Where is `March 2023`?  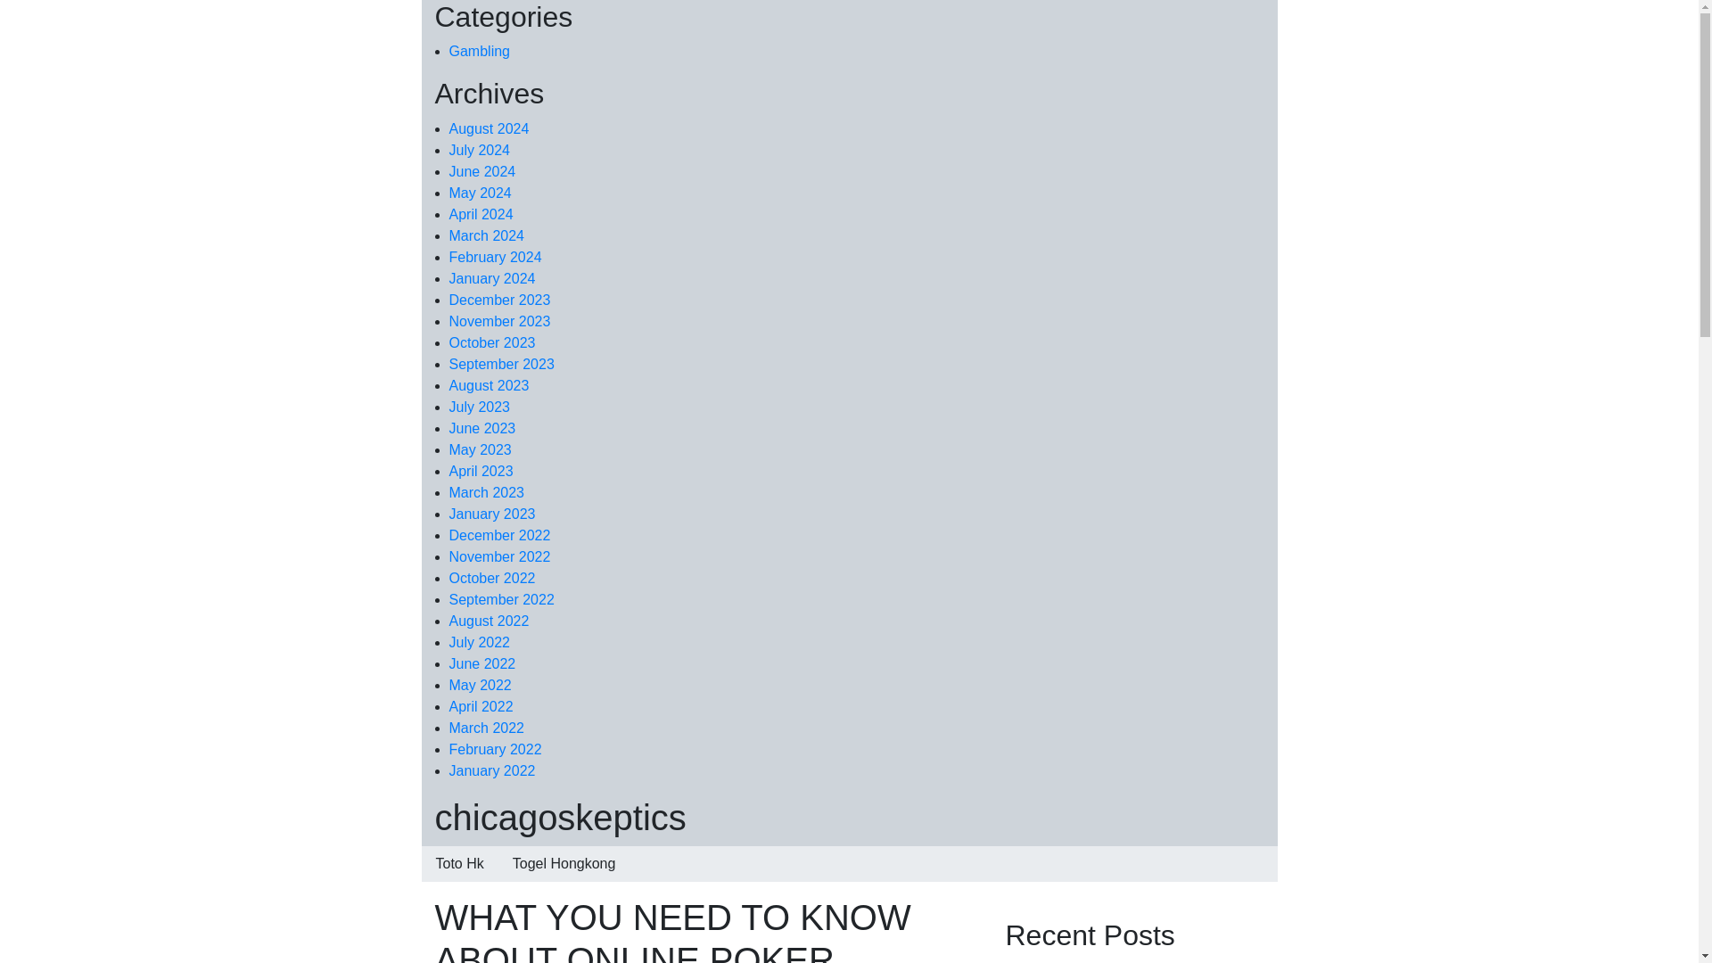
March 2023 is located at coordinates (487, 492).